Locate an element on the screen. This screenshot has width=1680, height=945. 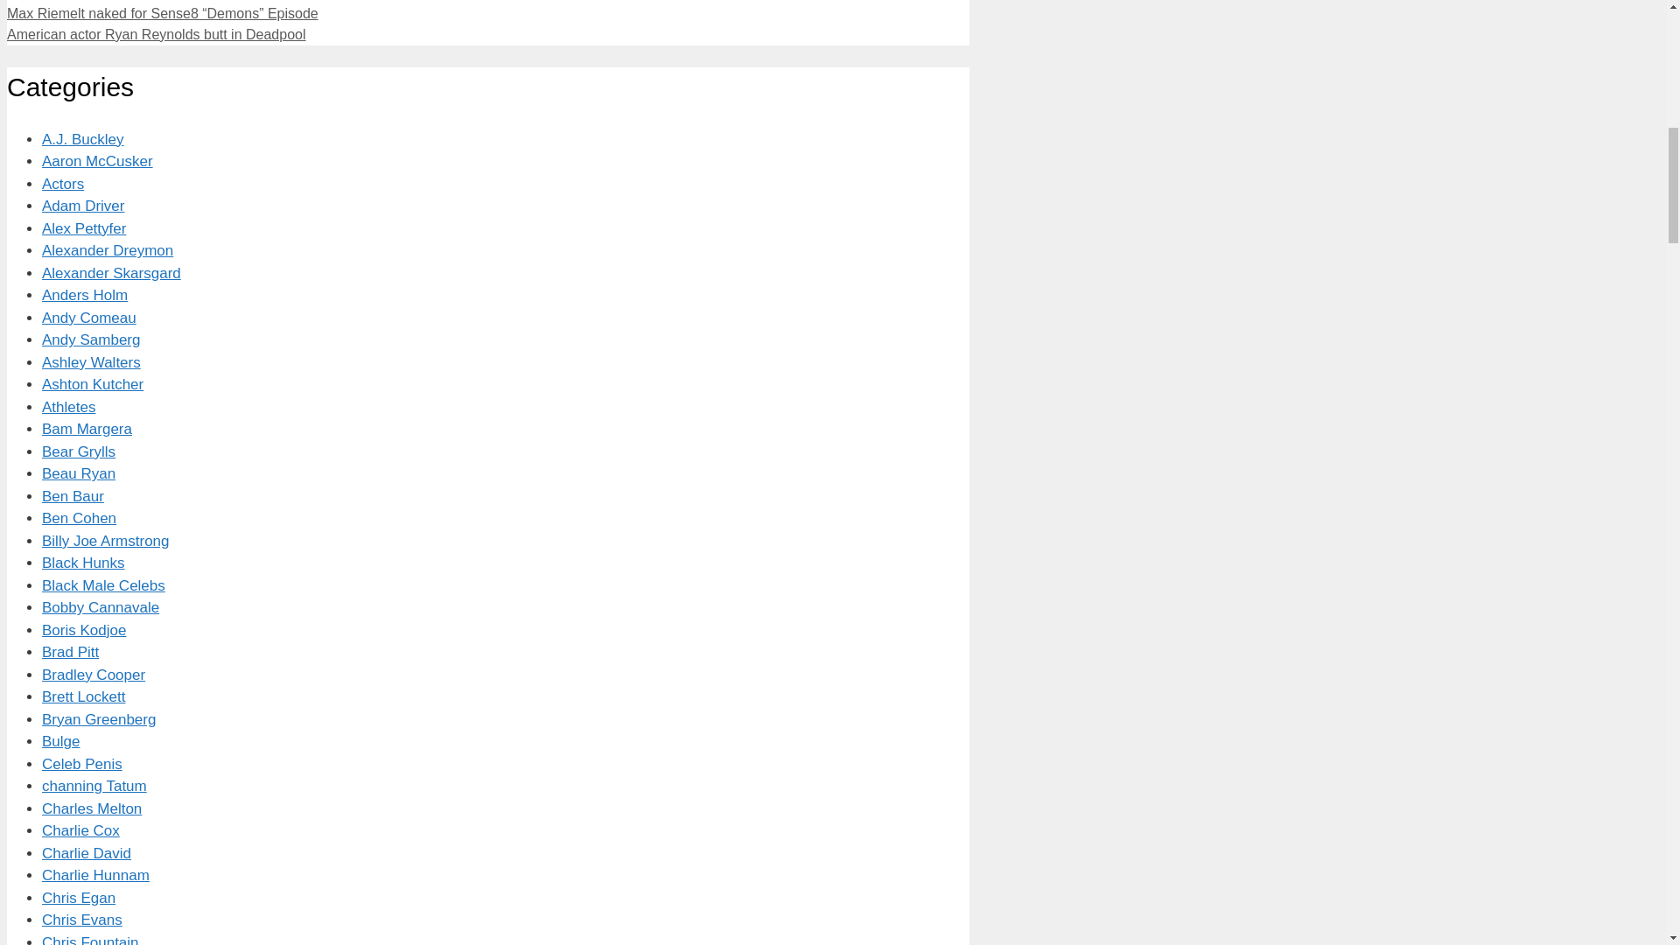
Anders Holm is located at coordinates (84, 295).